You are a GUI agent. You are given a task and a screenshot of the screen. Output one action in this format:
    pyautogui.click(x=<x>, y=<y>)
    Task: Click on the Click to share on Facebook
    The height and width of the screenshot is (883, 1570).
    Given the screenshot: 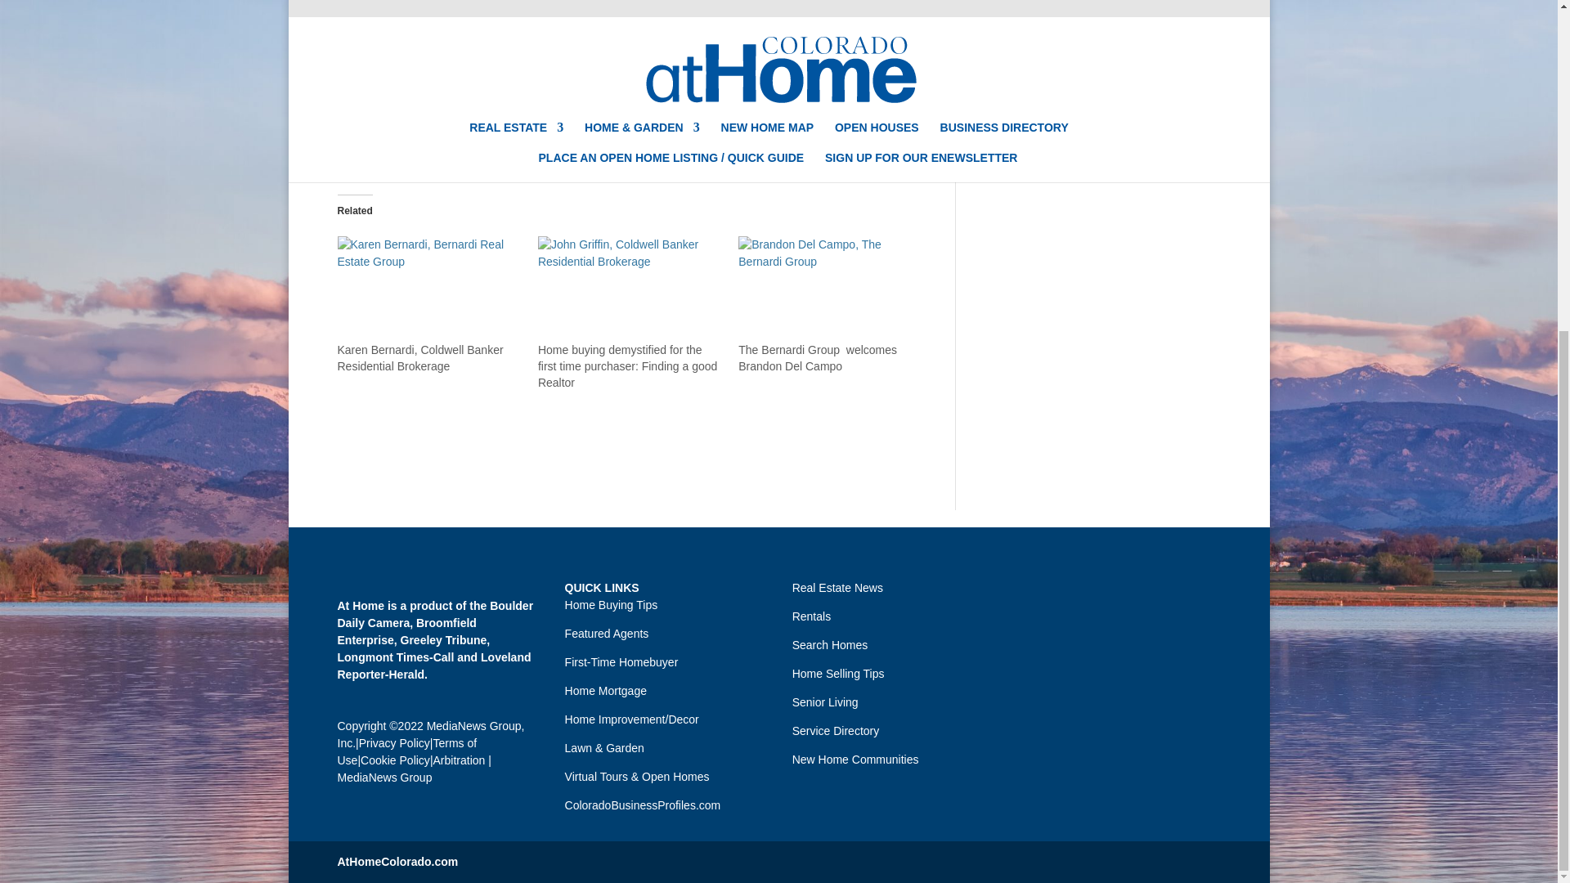 What is the action you would take?
    pyautogui.click(x=382, y=147)
    